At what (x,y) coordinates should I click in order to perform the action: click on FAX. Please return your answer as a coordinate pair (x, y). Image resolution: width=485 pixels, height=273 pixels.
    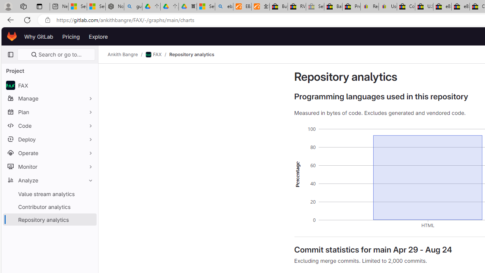
    Looking at the image, I should click on (49, 85).